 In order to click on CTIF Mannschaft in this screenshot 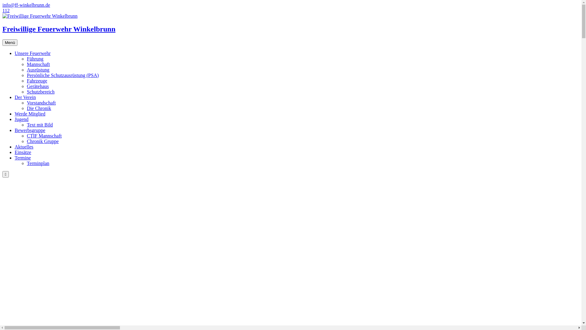, I will do `click(44, 136)`.